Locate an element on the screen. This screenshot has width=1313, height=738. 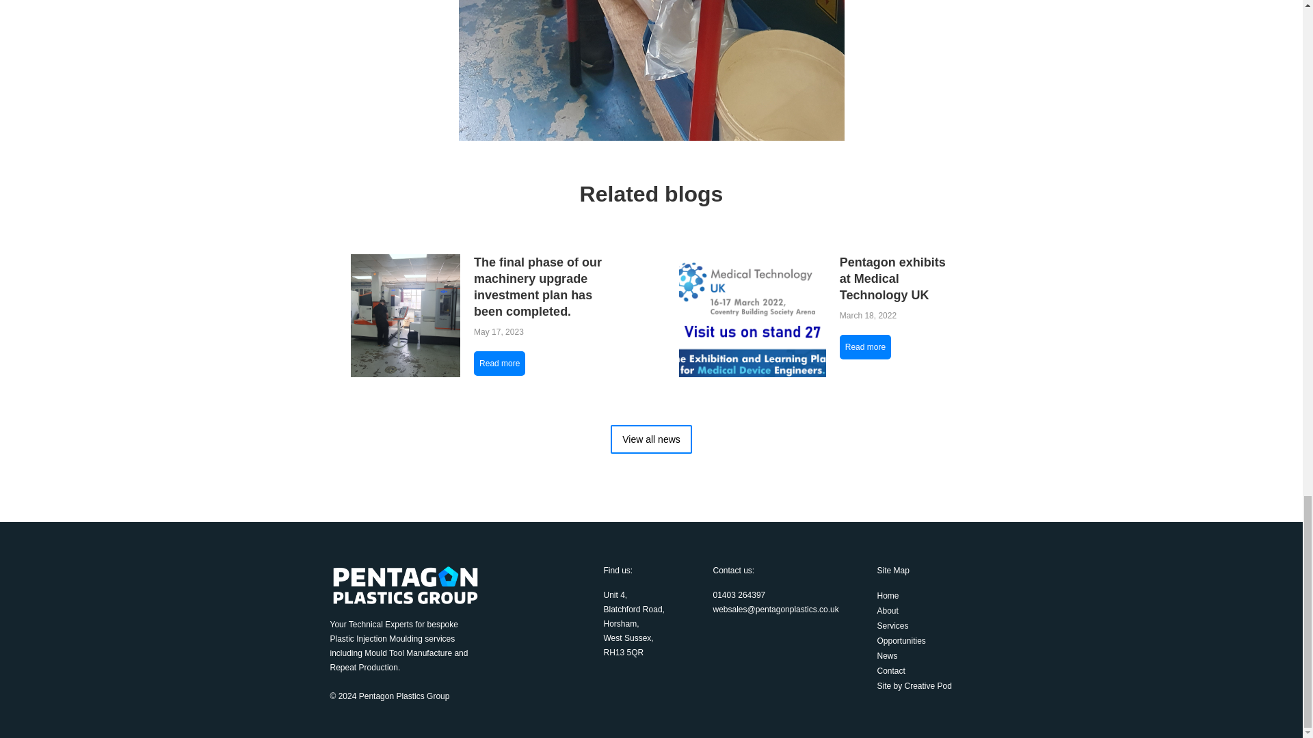
View all news is located at coordinates (651, 439).